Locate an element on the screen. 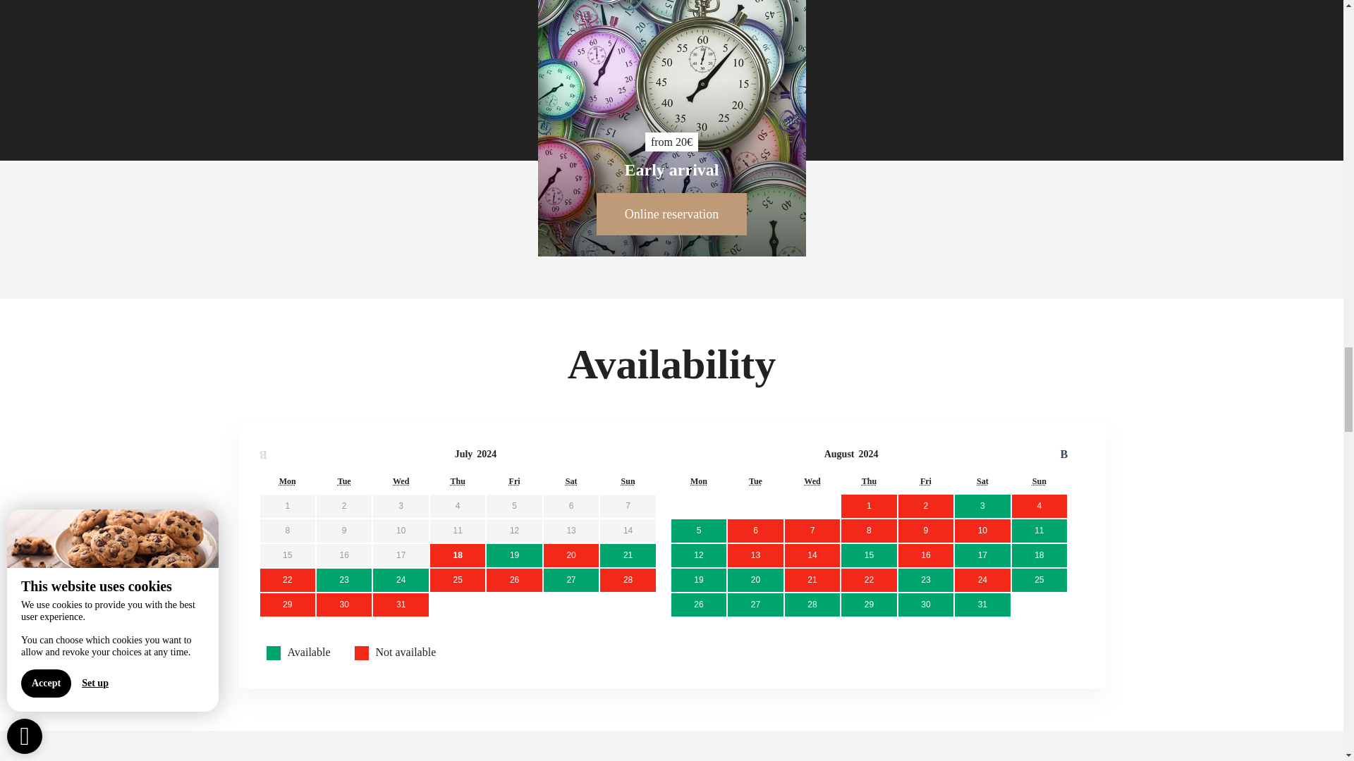  Tuesday is located at coordinates (344, 481).